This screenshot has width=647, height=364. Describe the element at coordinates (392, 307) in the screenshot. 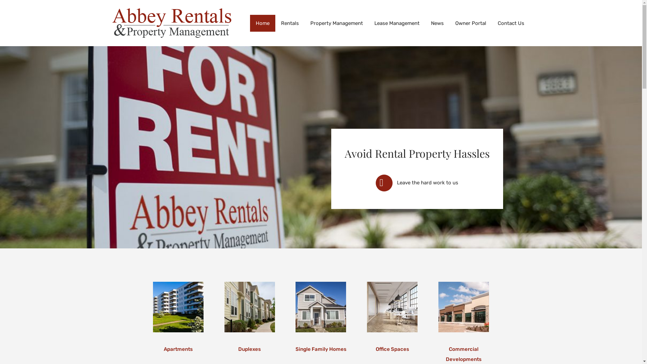

I see `offices` at that location.